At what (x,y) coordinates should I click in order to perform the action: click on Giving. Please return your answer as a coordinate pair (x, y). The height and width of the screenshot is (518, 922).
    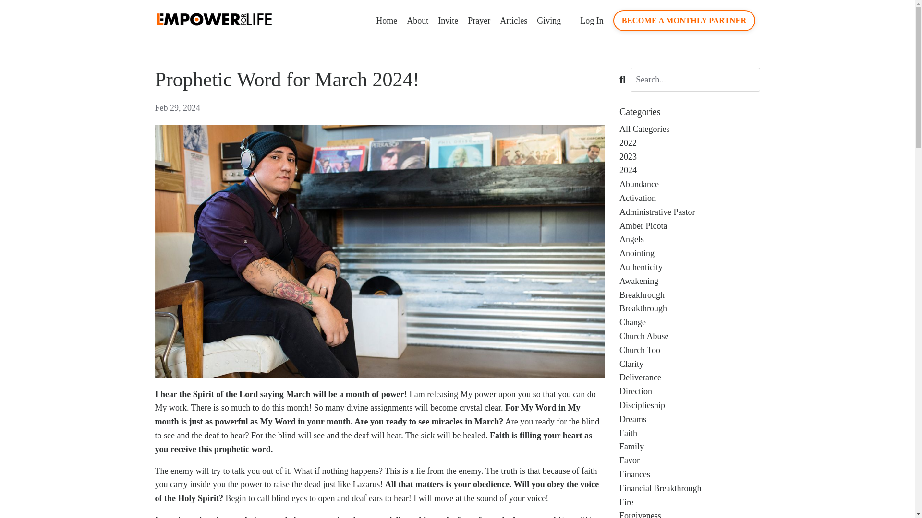
    Looking at the image, I should click on (548, 21).